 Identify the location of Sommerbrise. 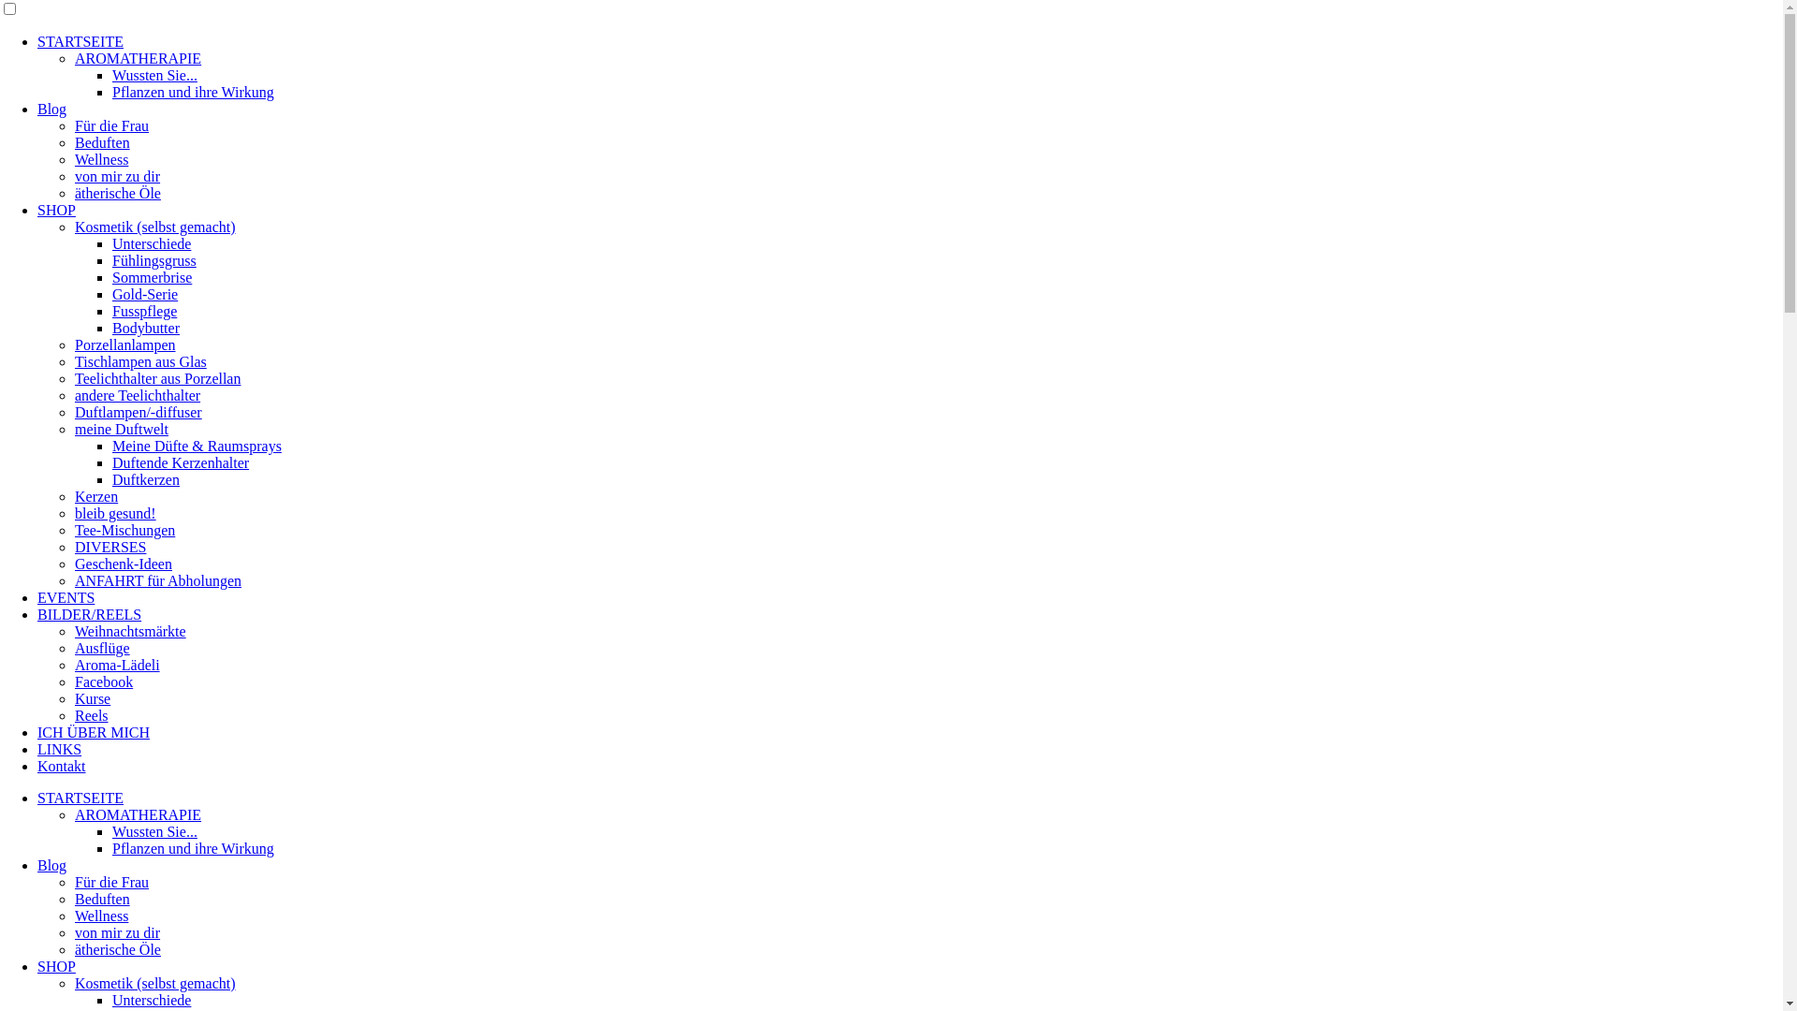
(152, 277).